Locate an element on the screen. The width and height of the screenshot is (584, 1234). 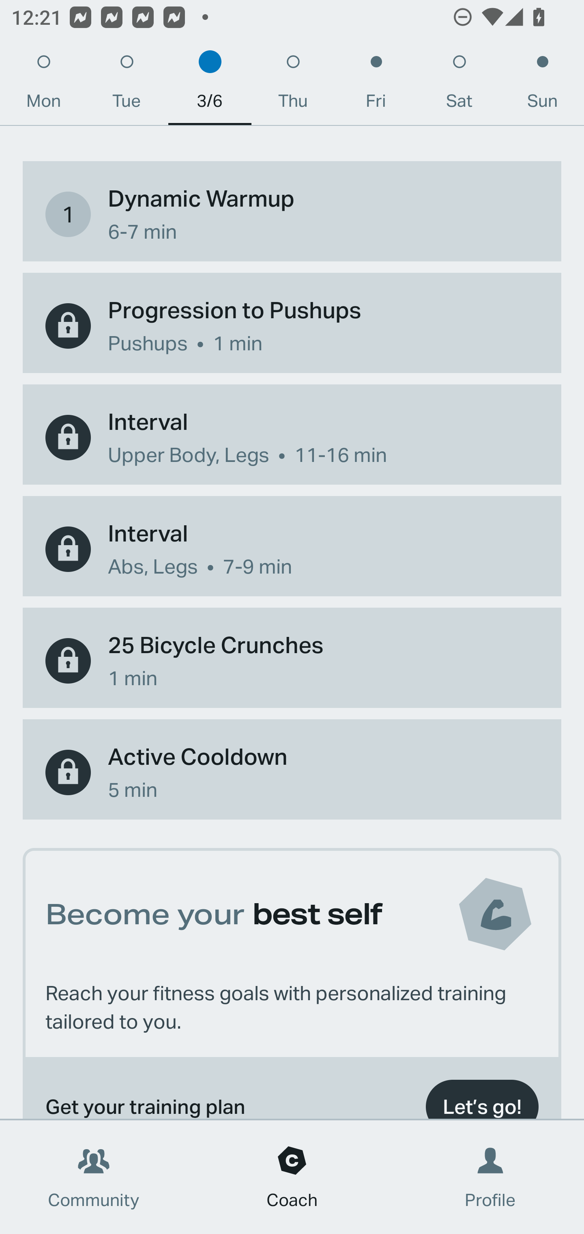
Sat is located at coordinates (459, 85).